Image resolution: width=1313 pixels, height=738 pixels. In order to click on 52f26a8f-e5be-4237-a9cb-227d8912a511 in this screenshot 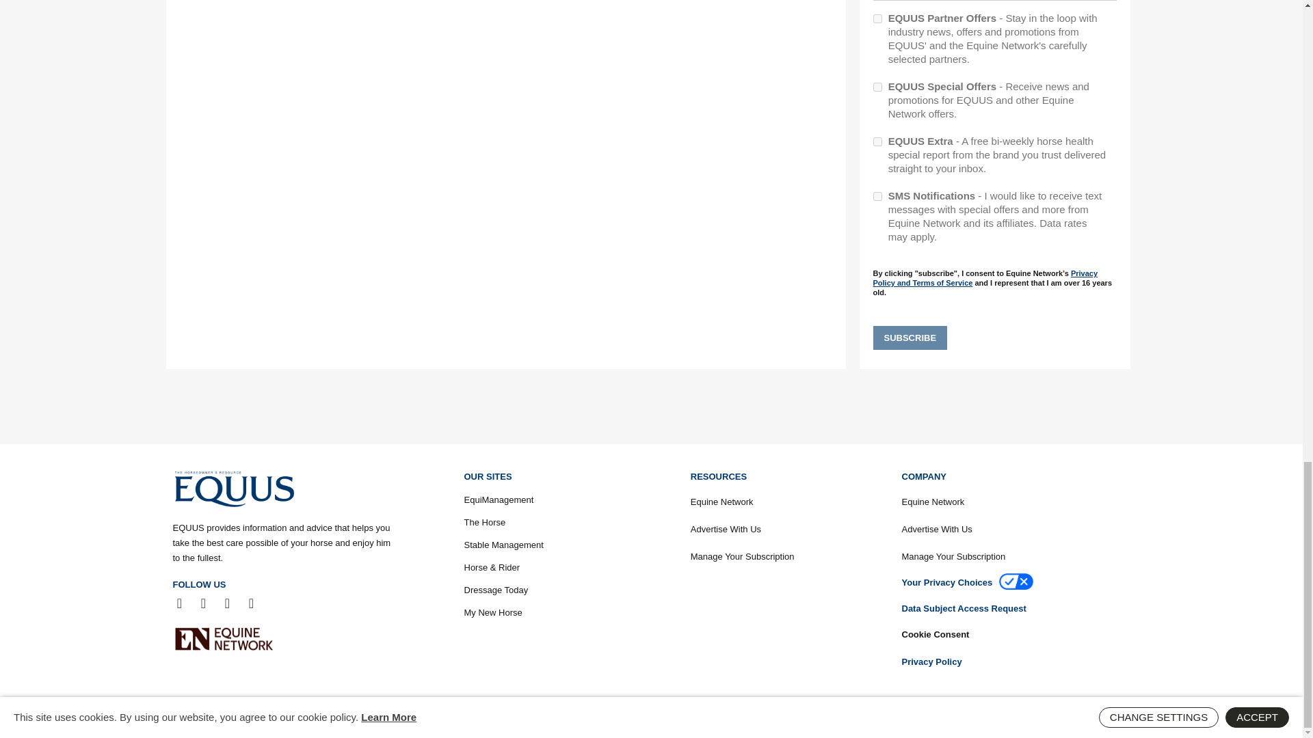, I will do `click(877, 18)`.